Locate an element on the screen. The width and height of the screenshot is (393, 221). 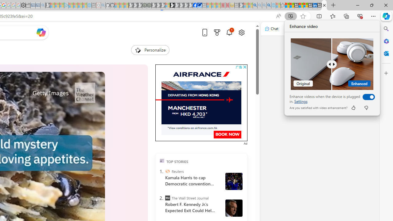
To get missing image descriptions, open the context menu. is located at coordinates (230, 100).